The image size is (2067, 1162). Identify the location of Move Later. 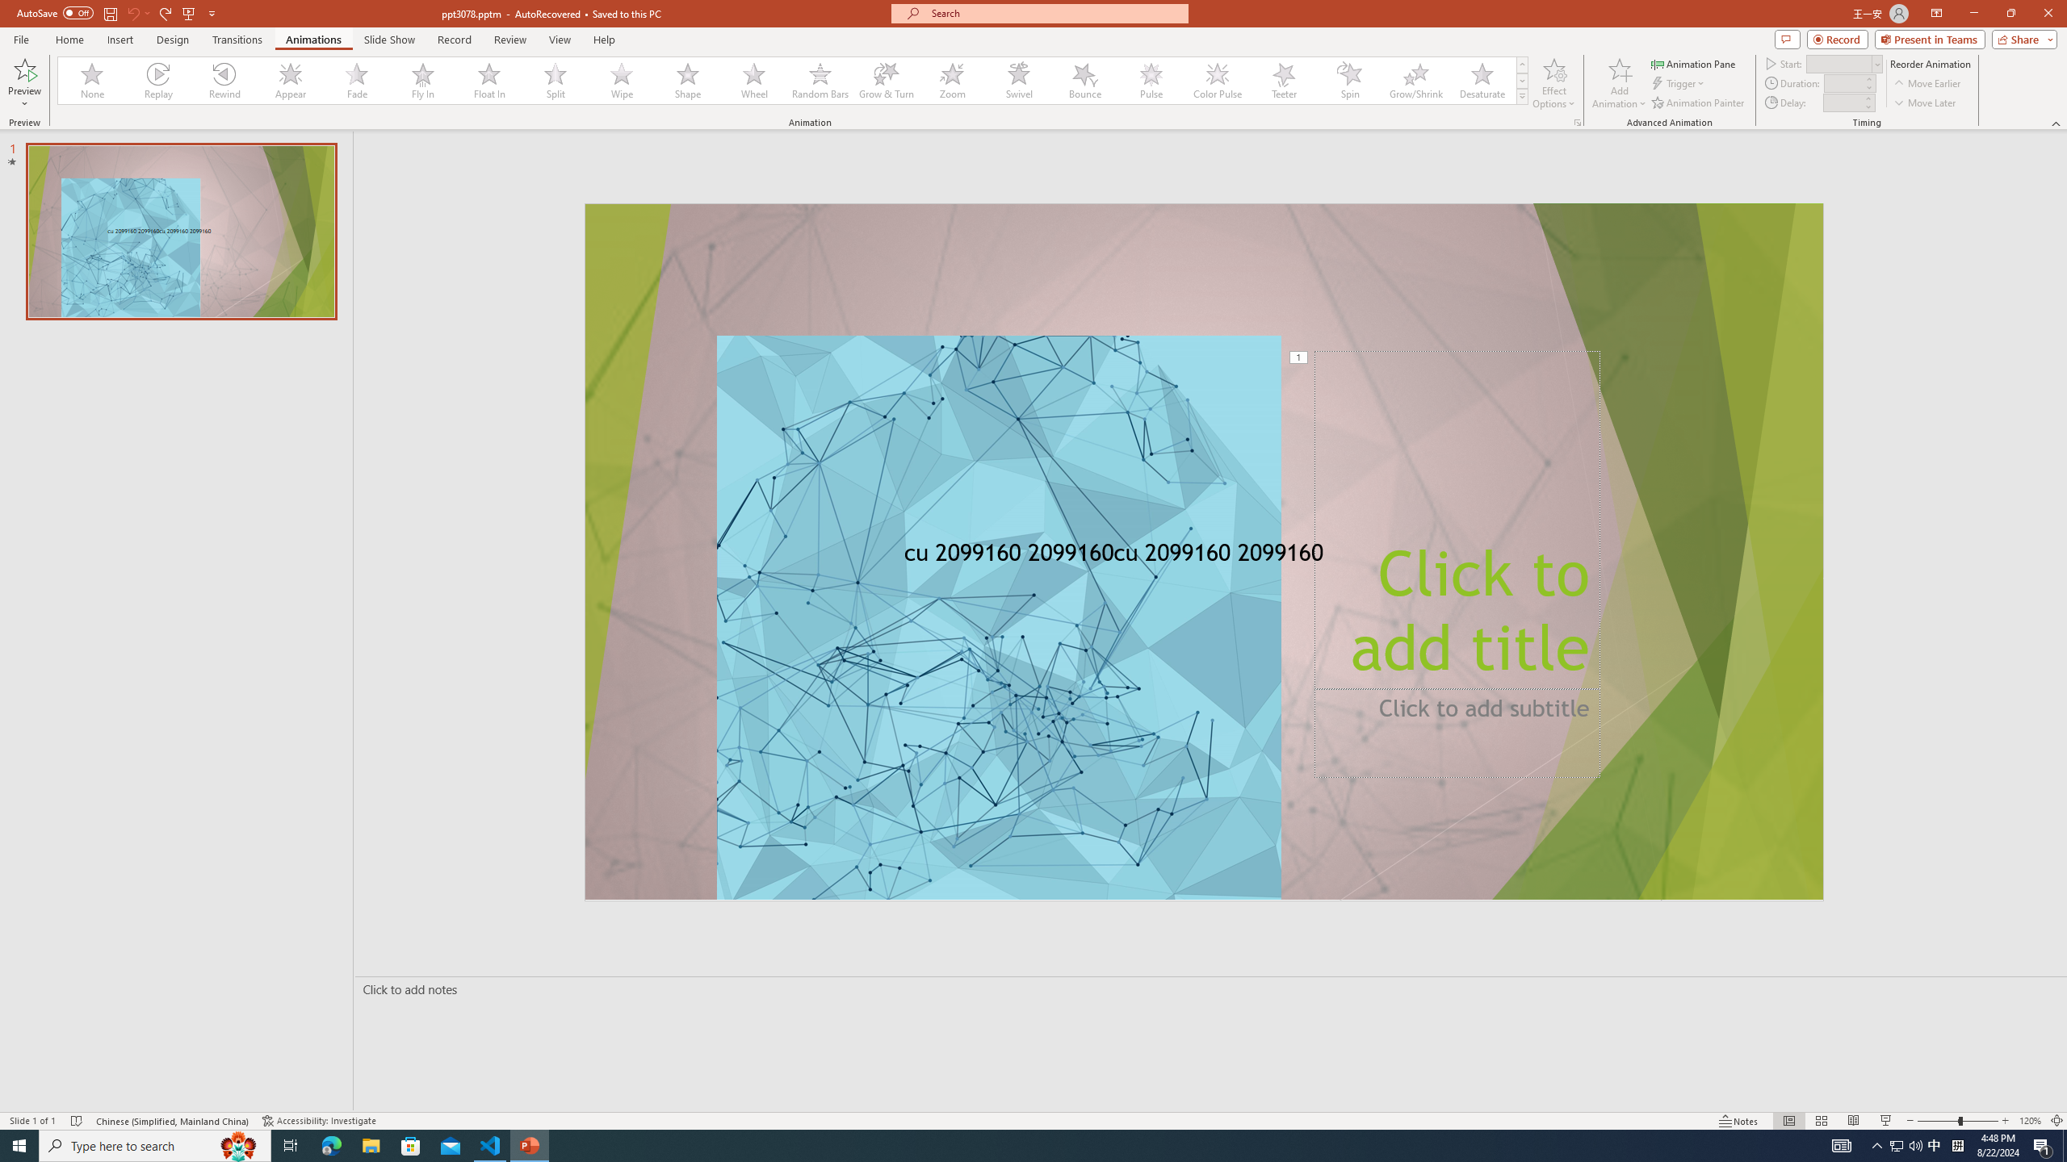
(1925, 103).